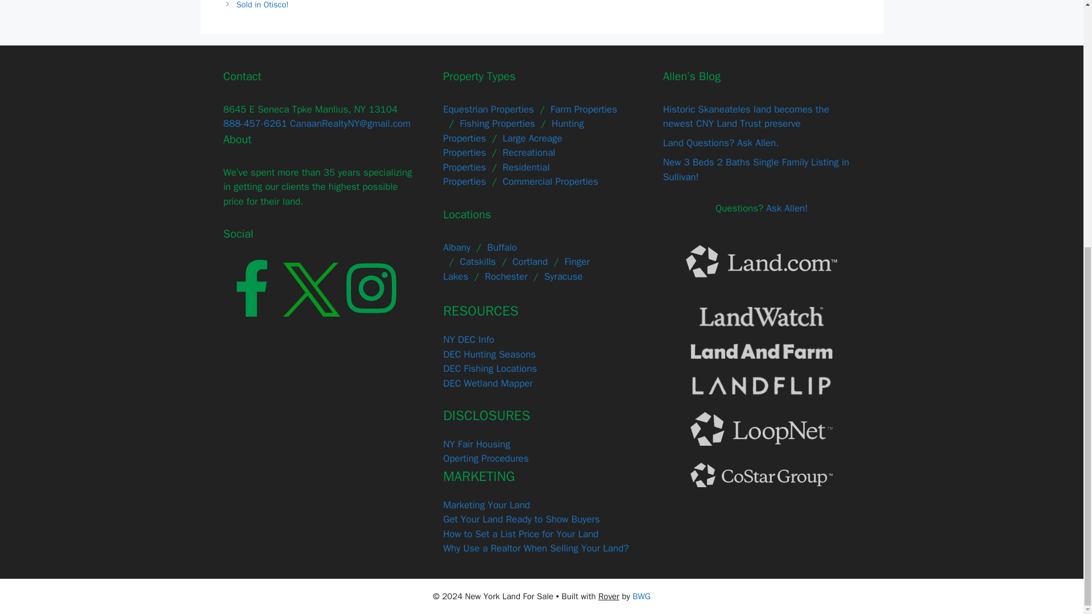 The width and height of the screenshot is (1092, 614). What do you see at coordinates (640, 596) in the screenshot?
I see `Website Design Boston` at bounding box center [640, 596].